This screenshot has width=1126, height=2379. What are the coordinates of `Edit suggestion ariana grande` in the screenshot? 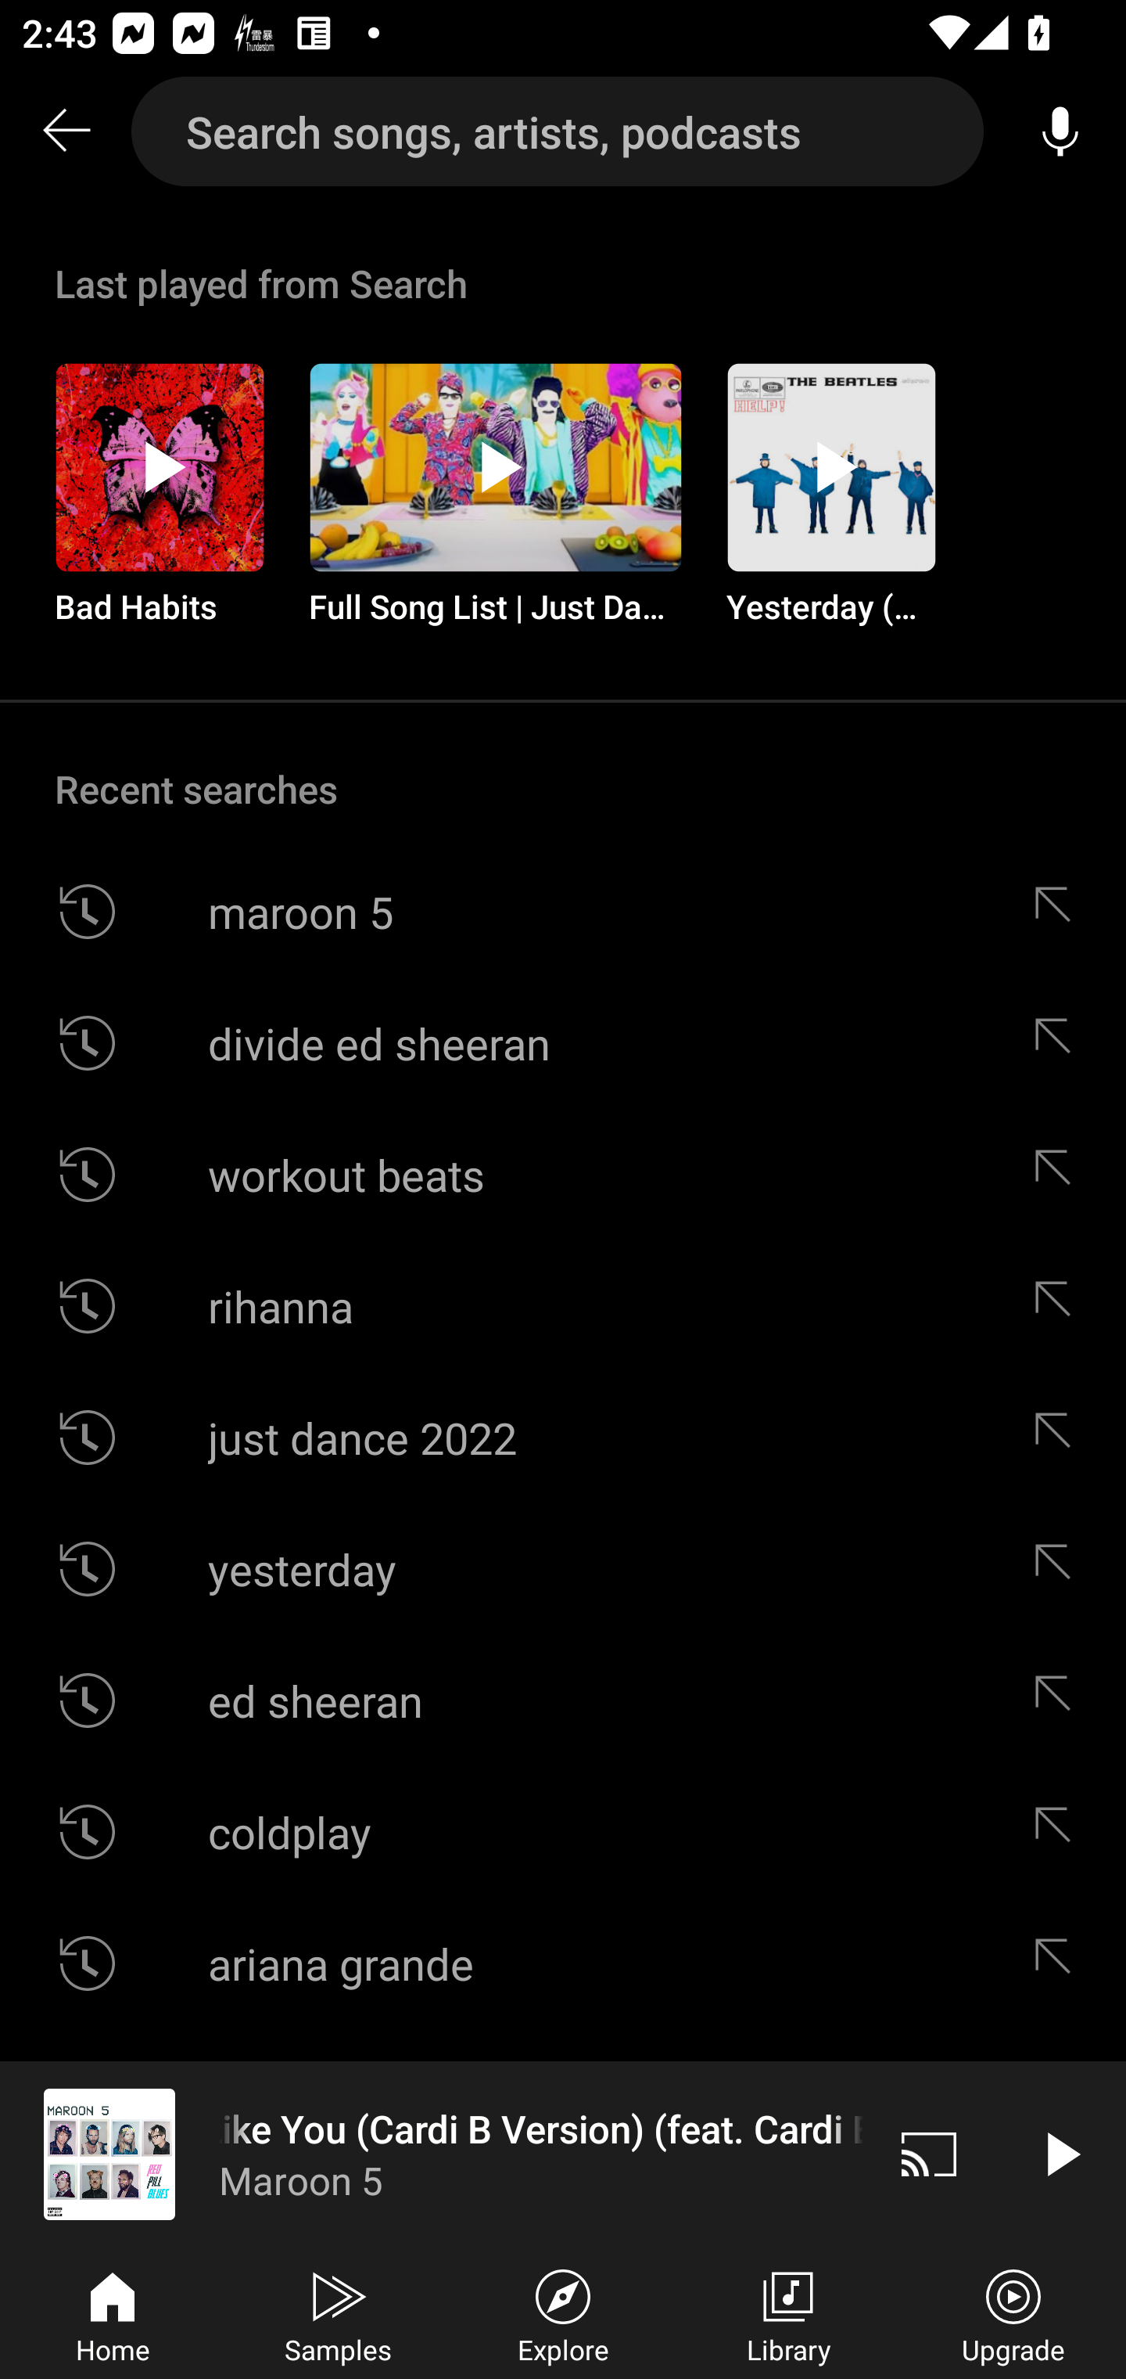 It's located at (1060, 1963).